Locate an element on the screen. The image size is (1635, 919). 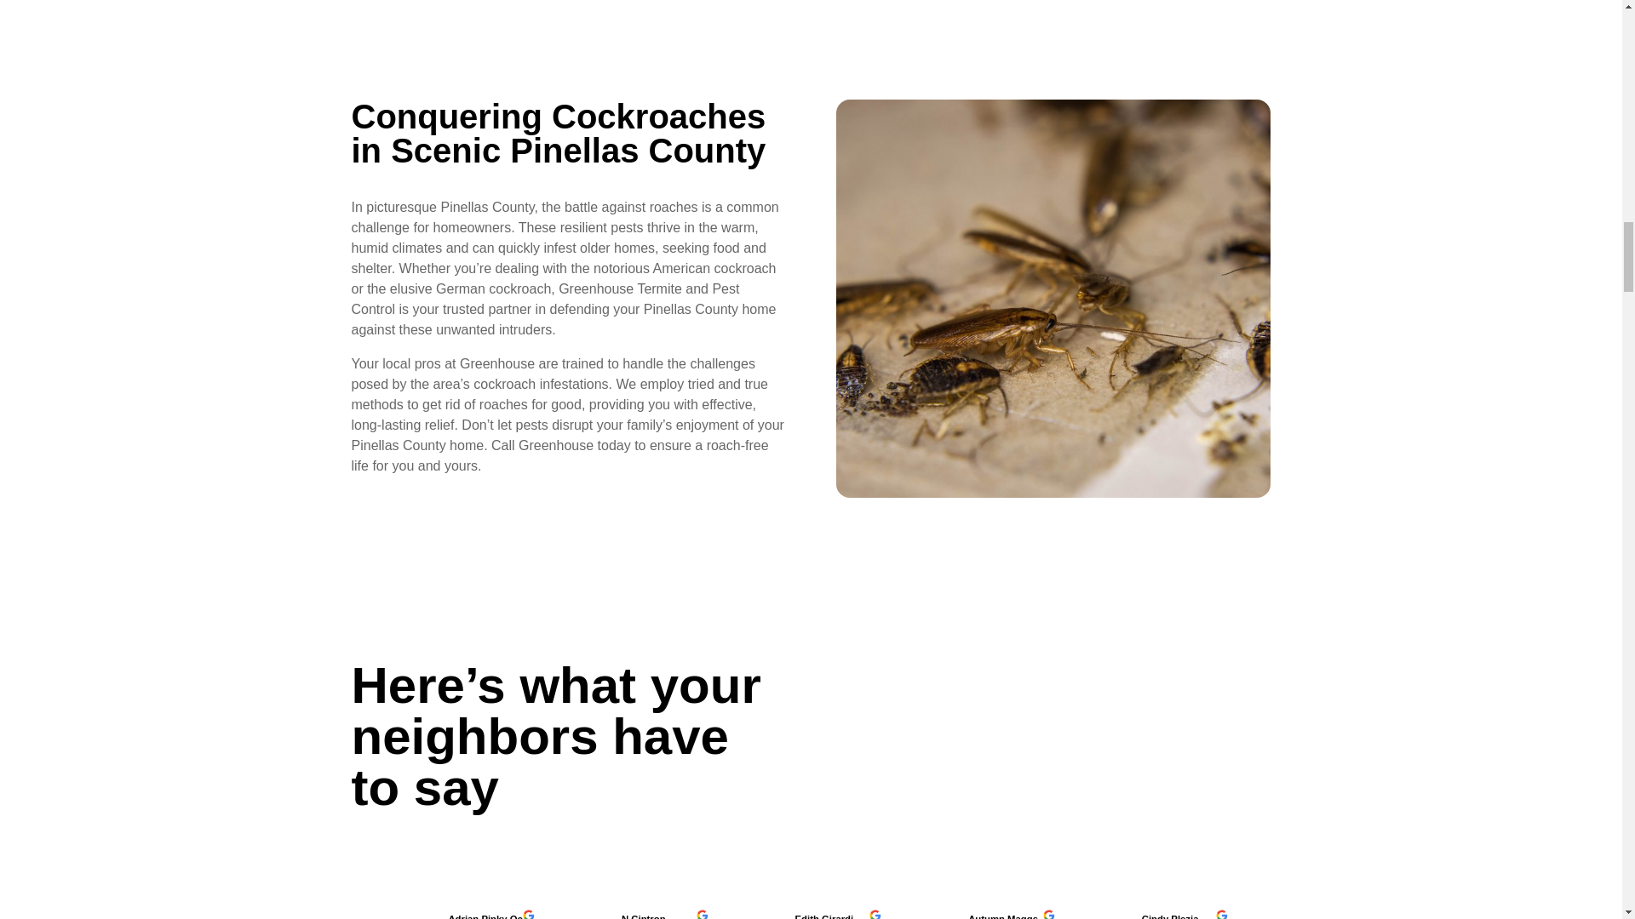
Cindy Plezia is located at coordinates (1184, 916).